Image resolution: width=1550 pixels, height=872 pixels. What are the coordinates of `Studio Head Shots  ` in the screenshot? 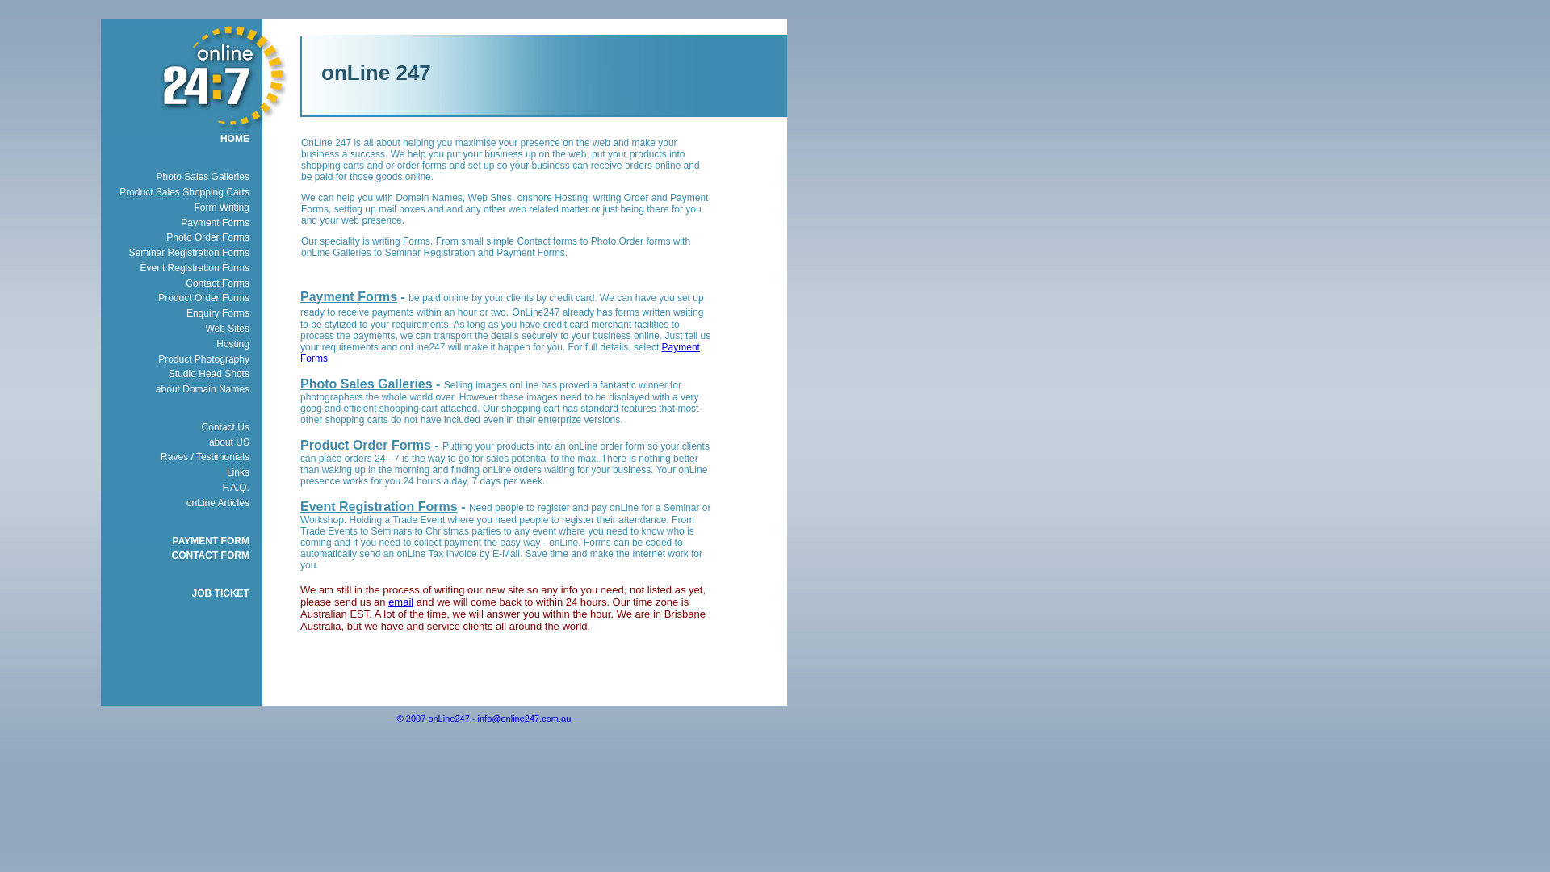 It's located at (178, 375).